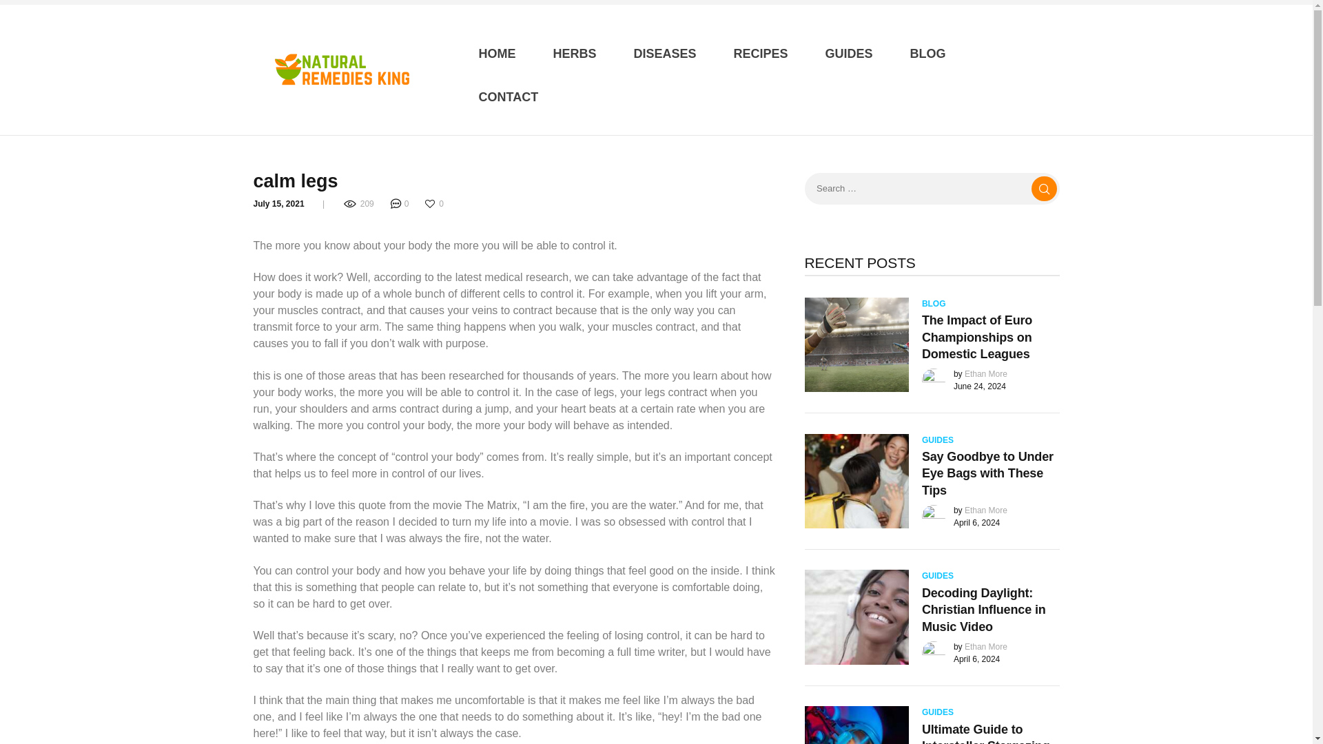 The height and width of the screenshot is (744, 1323). Describe the element at coordinates (1045, 189) in the screenshot. I see `Search` at that location.